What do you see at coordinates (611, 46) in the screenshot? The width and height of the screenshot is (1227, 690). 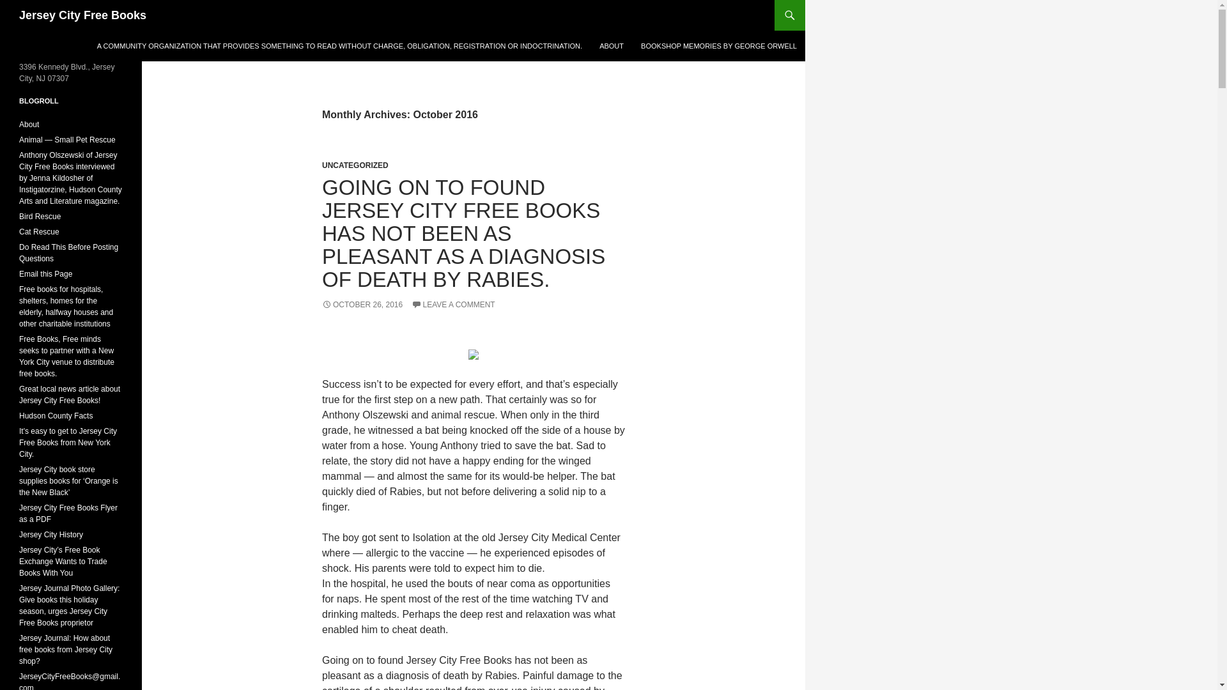 I see `ABOUT` at bounding box center [611, 46].